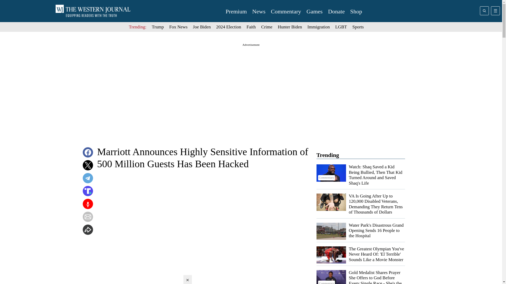  Describe the element at coordinates (356, 12) in the screenshot. I see `Shop` at that location.